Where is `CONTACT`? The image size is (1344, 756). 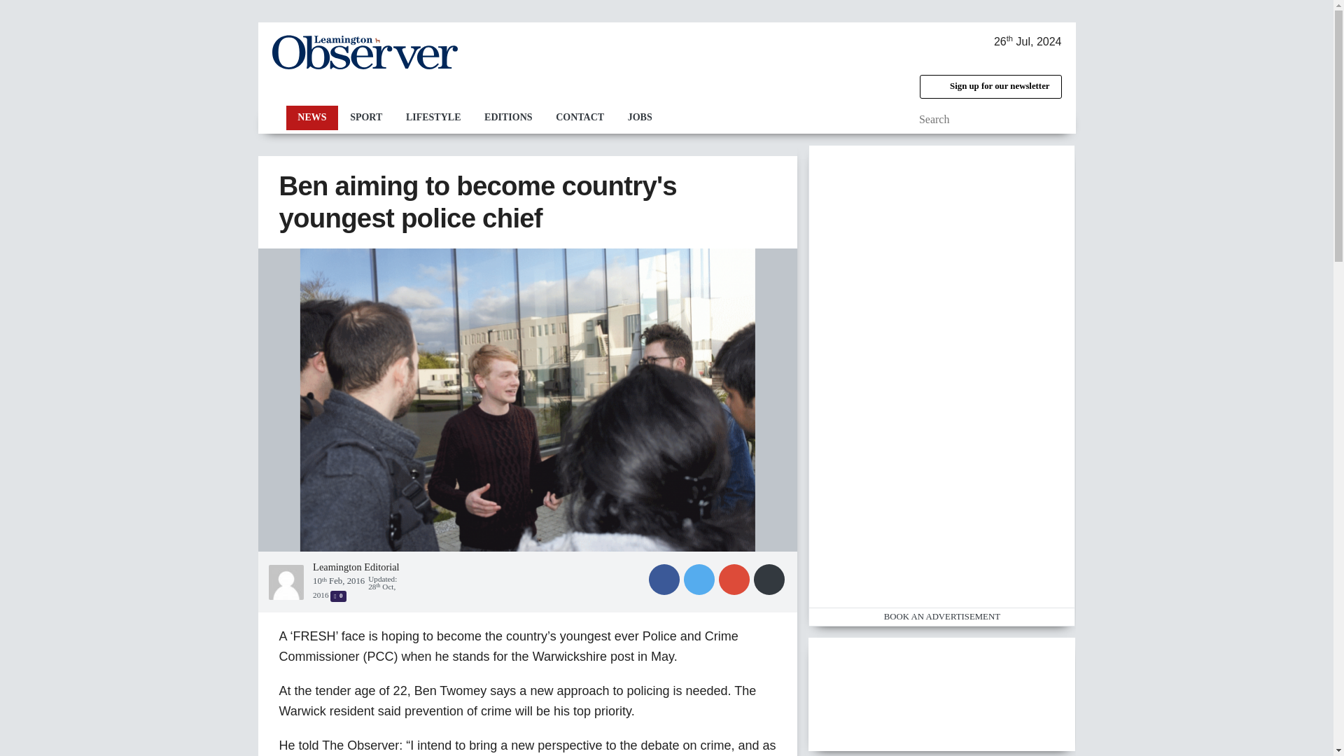
CONTACT is located at coordinates (580, 118).